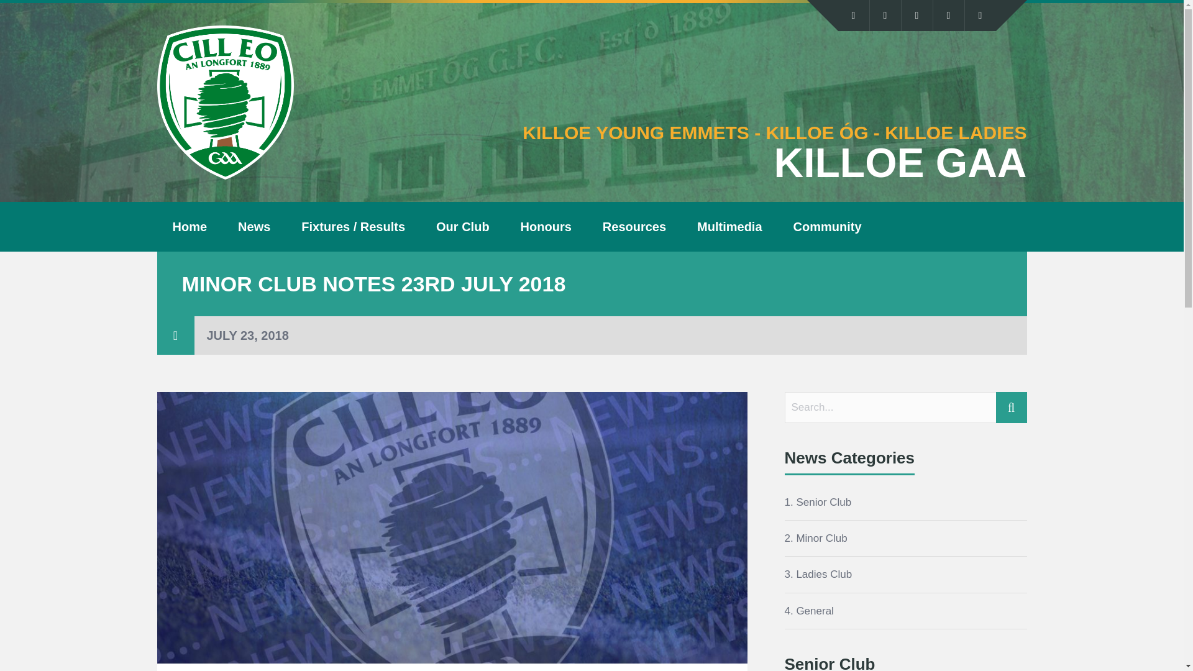 The image size is (1193, 671). Describe the element at coordinates (462, 227) in the screenshot. I see `Our Club` at that location.